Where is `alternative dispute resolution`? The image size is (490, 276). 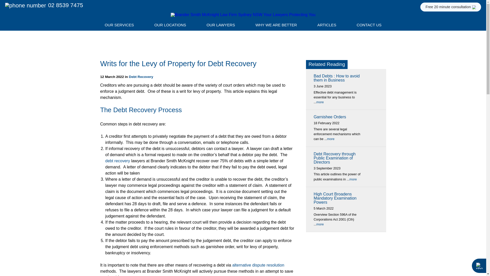
alternative dispute resolution is located at coordinates (258, 265).